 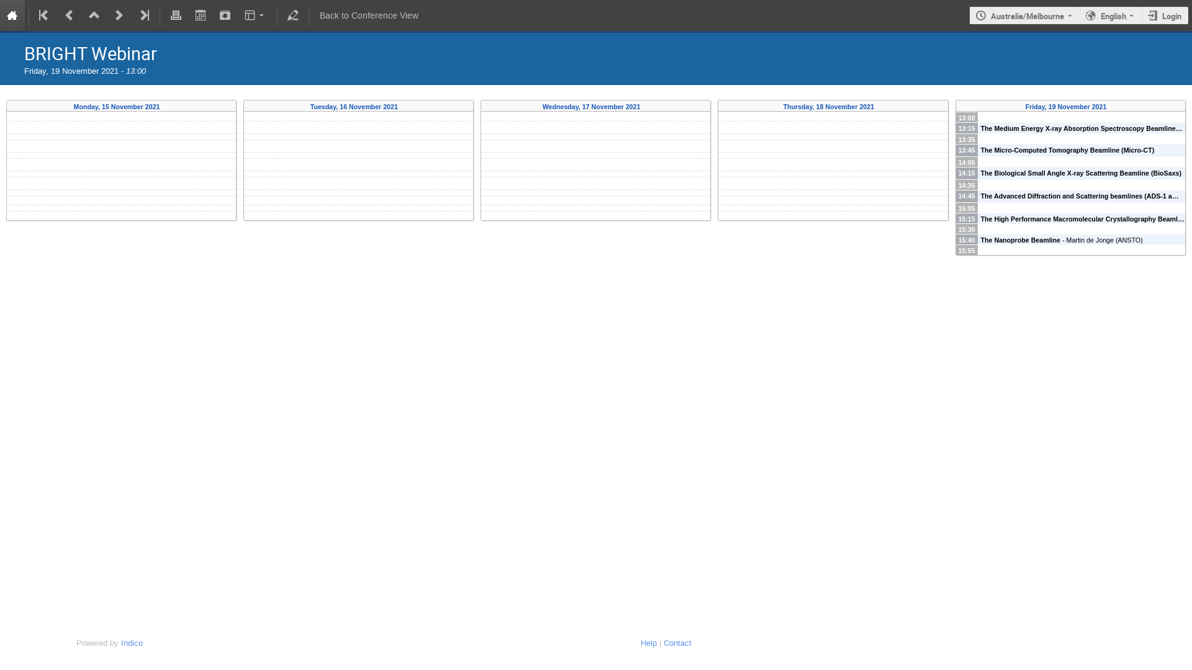 What do you see at coordinates (1070, 207) in the screenshot?
I see `15:05` at bounding box center [1070, 207].